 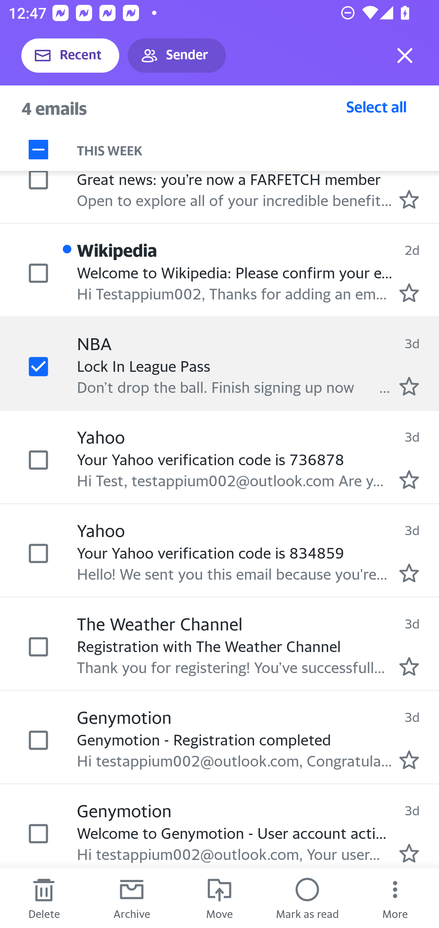 I want to click on Mark as starred., so click(x=409, y=479).